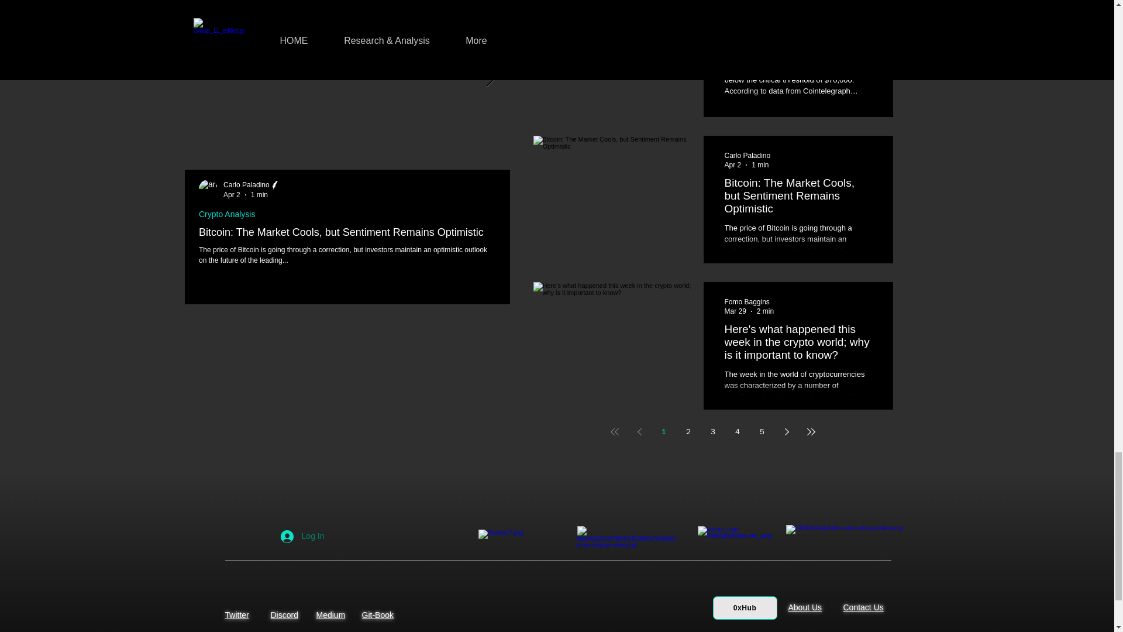 The width and height of the screenshot is (1123, 632). Describe the element at coordinates (232, 195) in the screenshot. I see `Apr 2` at that location.